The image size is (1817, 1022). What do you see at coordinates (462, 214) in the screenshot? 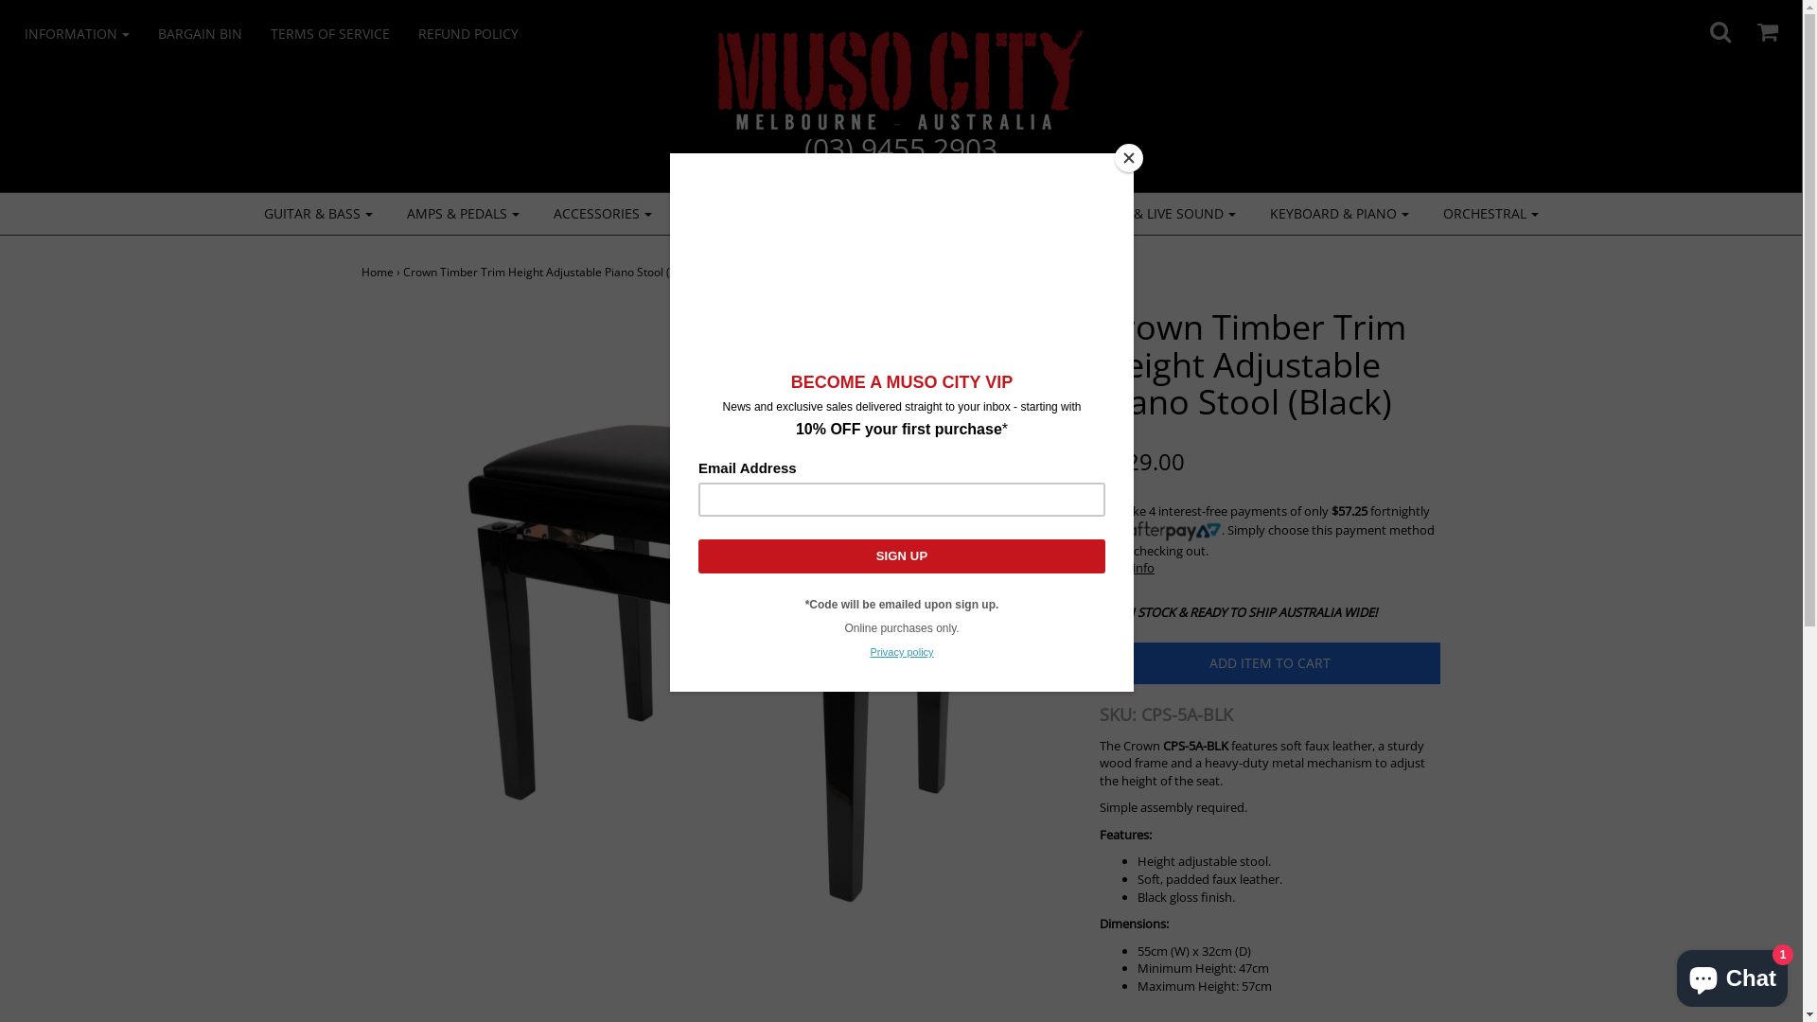
I see `AMPS & PEDALS` at bounding box center [462, 214].